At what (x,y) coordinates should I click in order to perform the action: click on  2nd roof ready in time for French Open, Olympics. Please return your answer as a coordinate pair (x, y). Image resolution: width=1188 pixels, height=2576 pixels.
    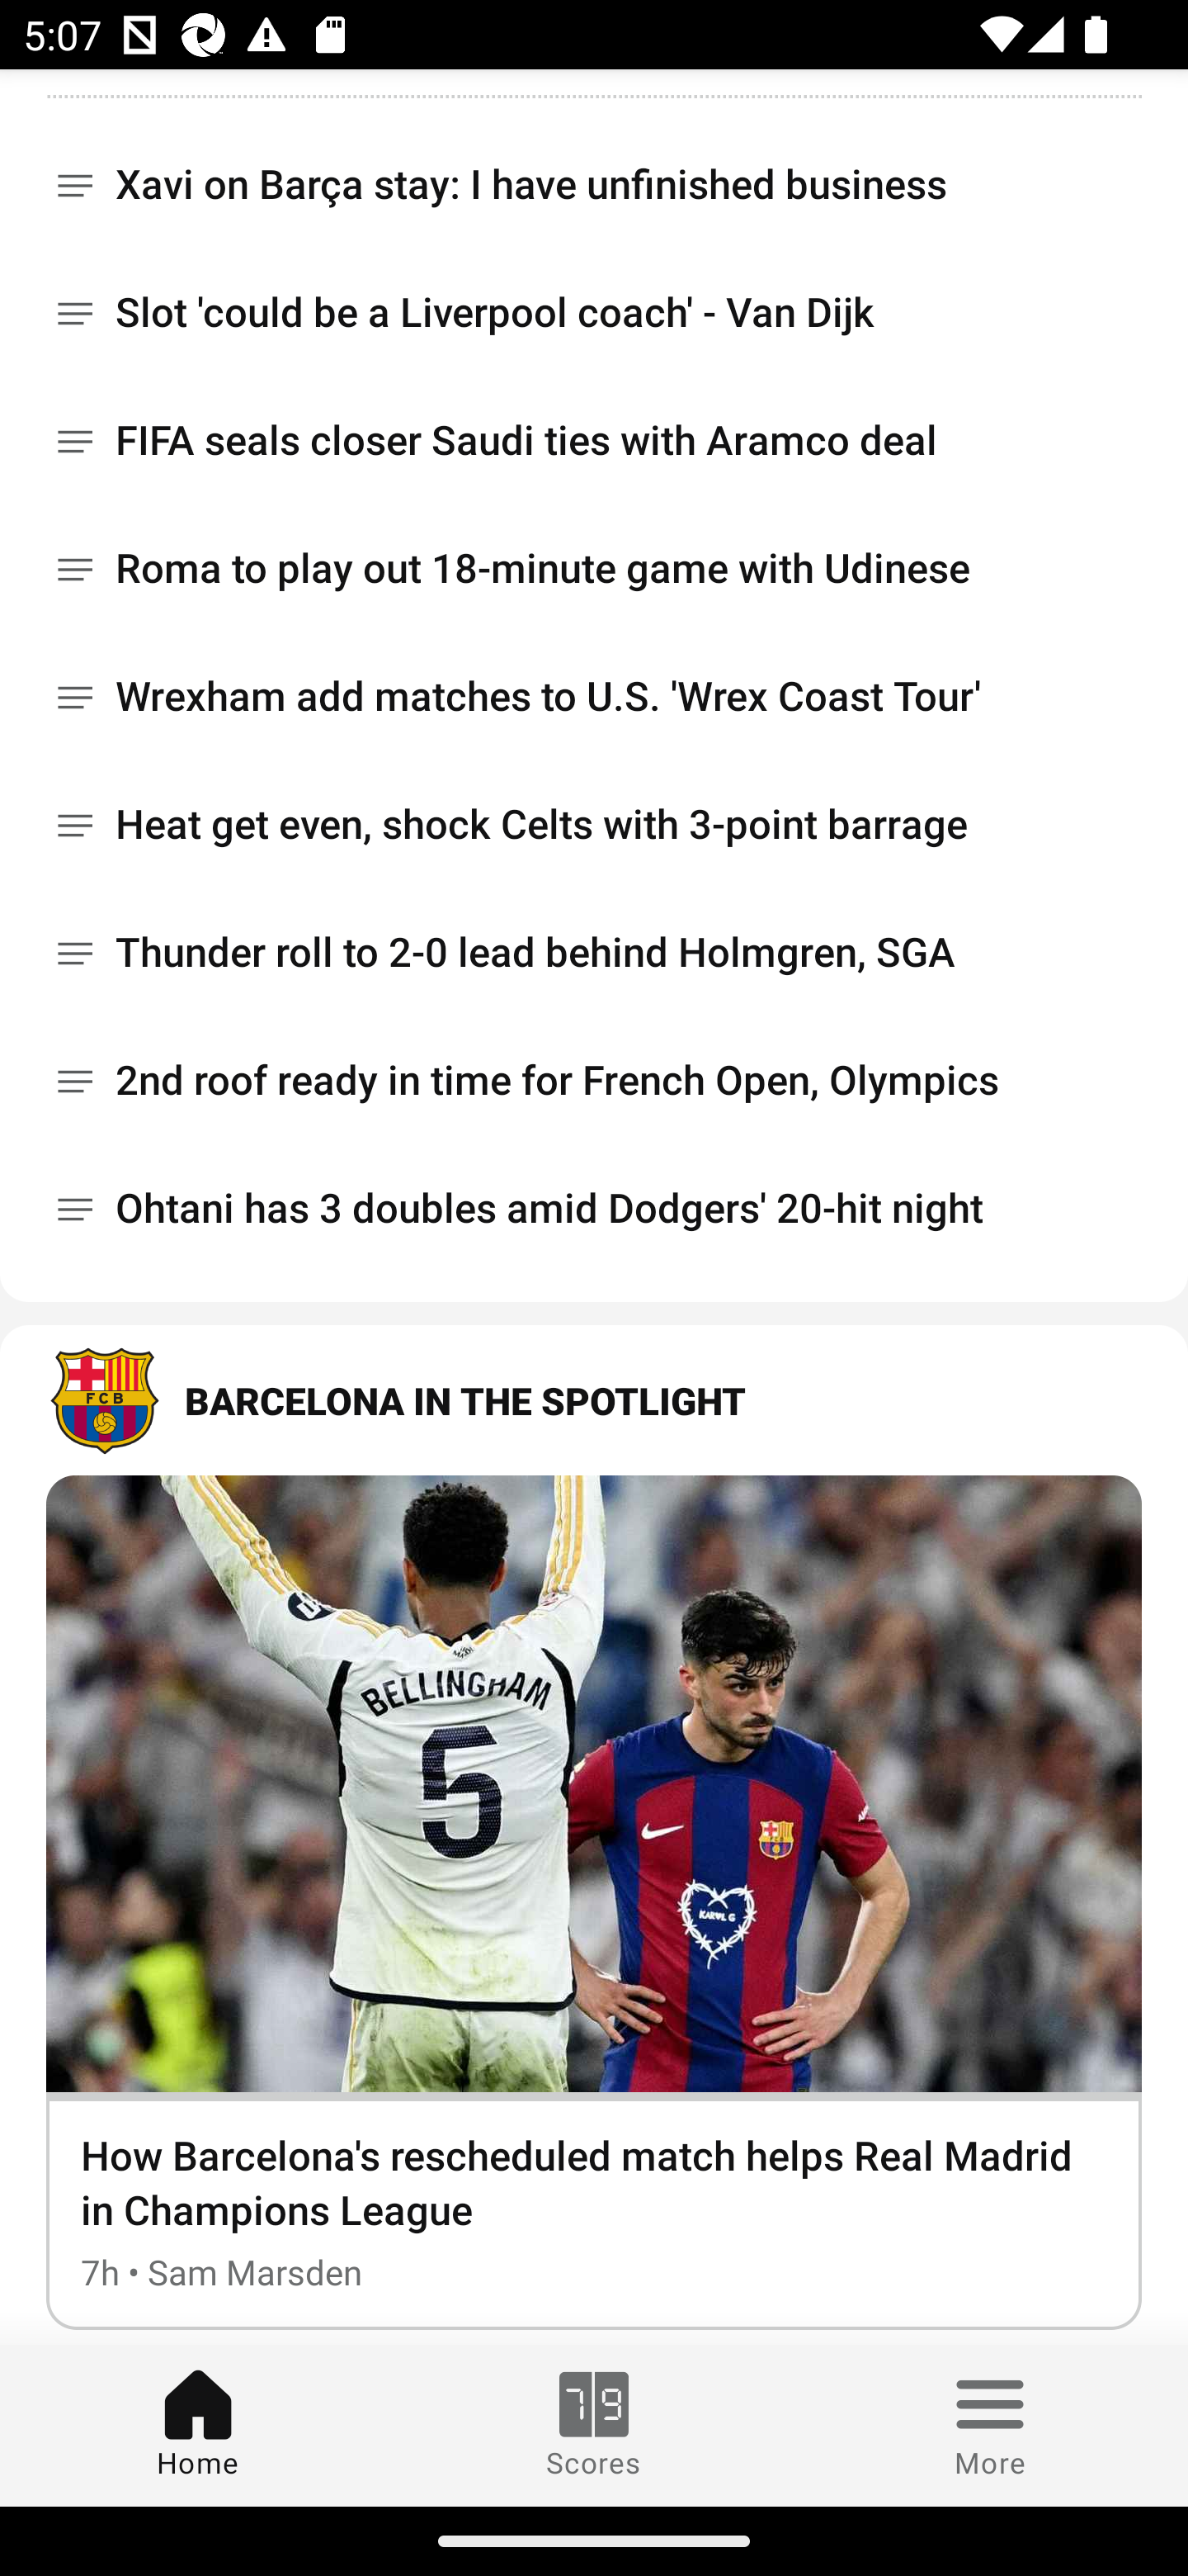
    Looking at the image, I should click on (594, 1082).